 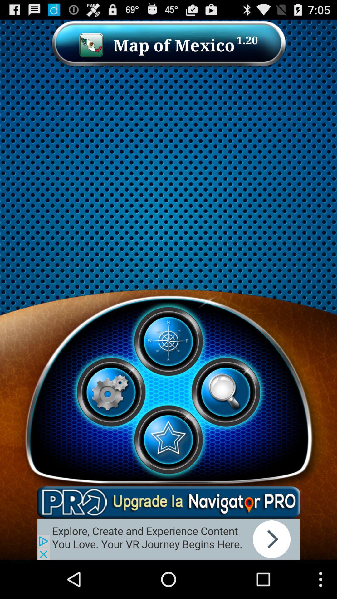 I want to click on auto coloring, so click(x=168, y=502).